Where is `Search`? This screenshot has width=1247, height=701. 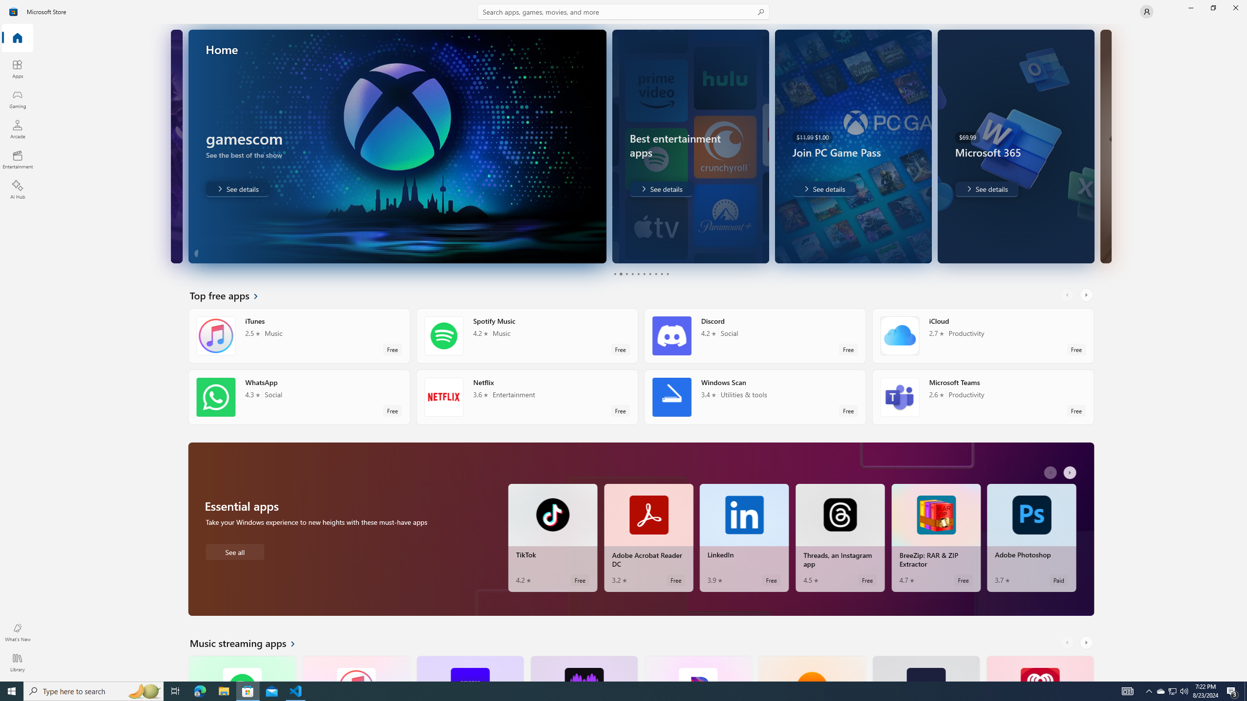
Search is located at coordinates (623, 12).